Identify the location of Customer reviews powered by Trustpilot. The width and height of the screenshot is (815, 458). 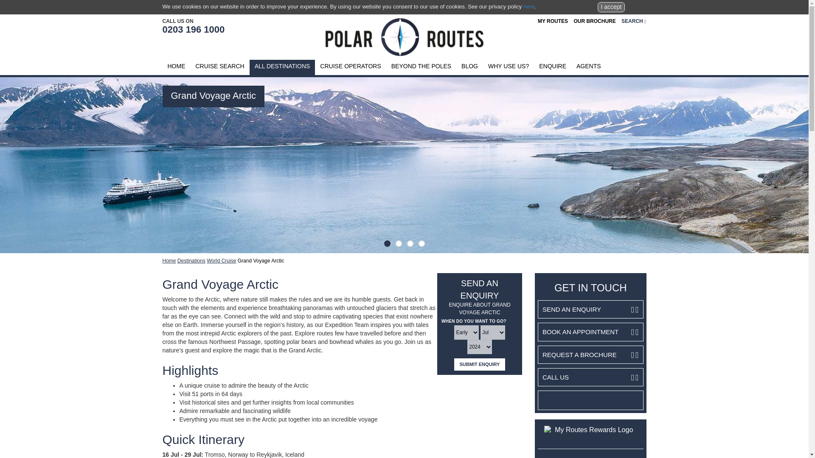
(590, 400).